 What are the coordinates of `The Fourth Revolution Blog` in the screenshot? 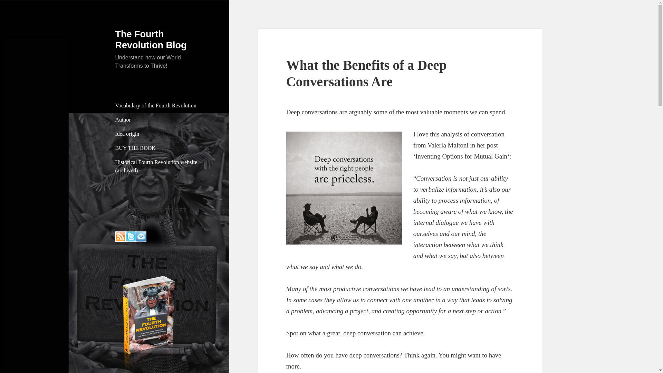 It's located at (151, 39).